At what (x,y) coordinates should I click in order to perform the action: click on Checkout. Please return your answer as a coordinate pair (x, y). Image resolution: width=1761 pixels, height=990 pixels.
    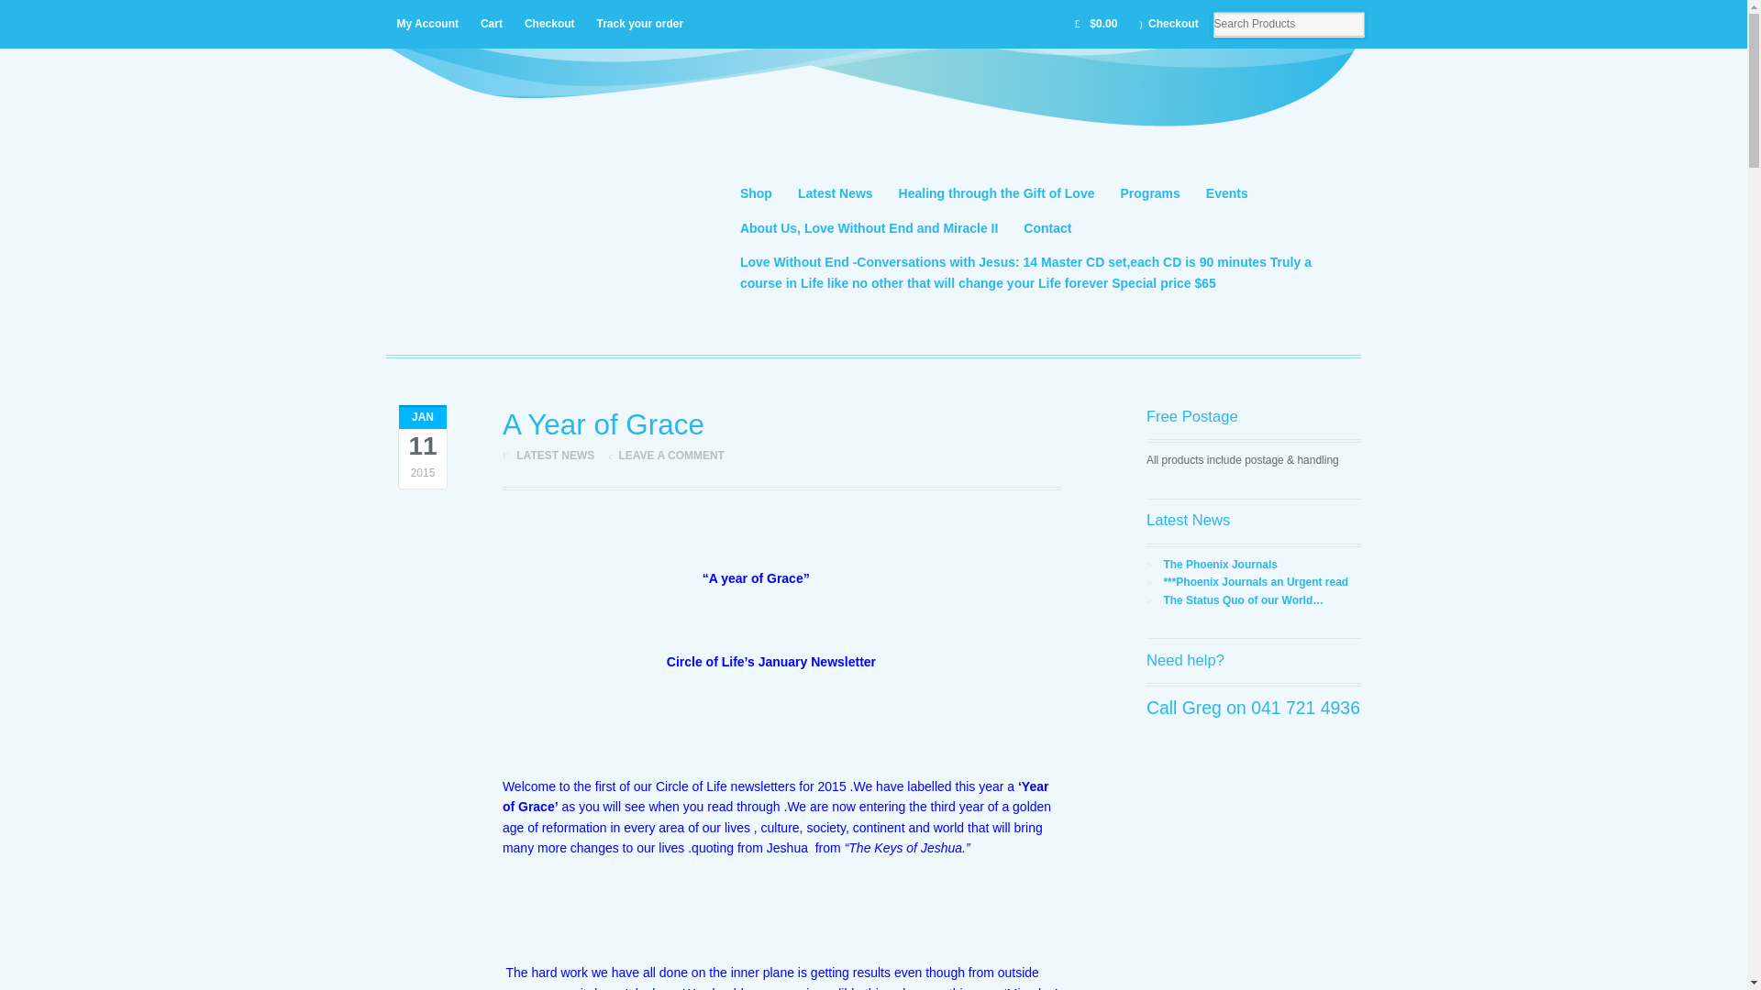
    Looking at the image, I should click on (550, 24).